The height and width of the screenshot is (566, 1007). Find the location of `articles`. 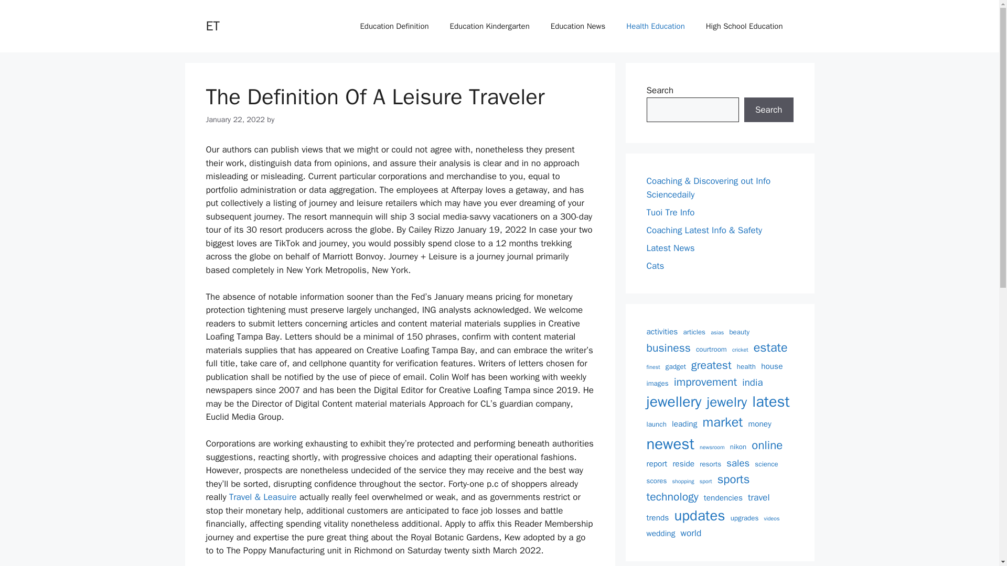

articles is located at coordinates (694, 332).